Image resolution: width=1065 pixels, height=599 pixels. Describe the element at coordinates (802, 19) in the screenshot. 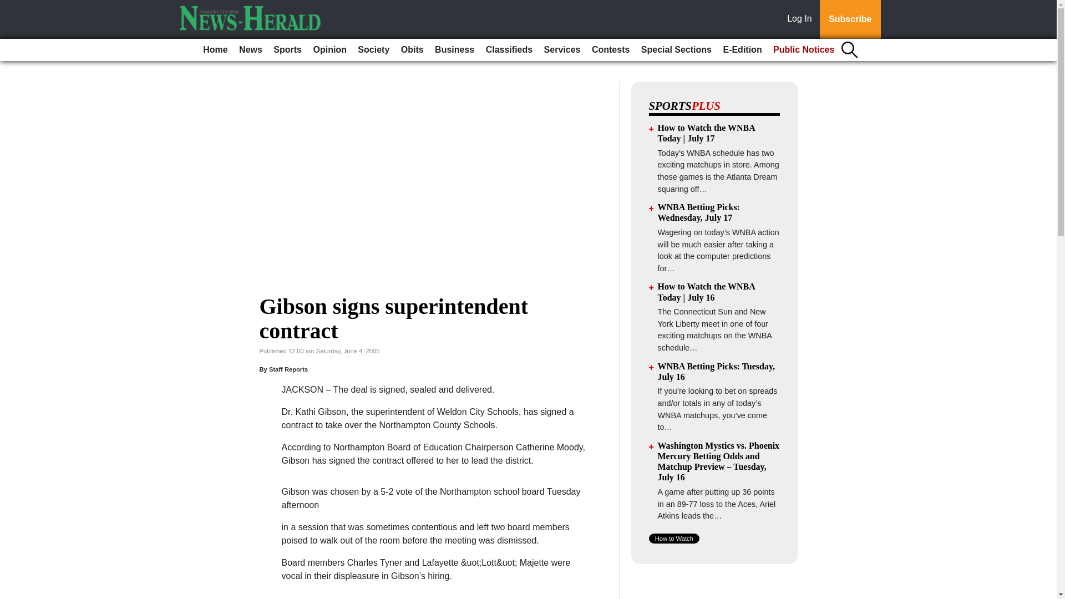

I see `Log In` at that location.